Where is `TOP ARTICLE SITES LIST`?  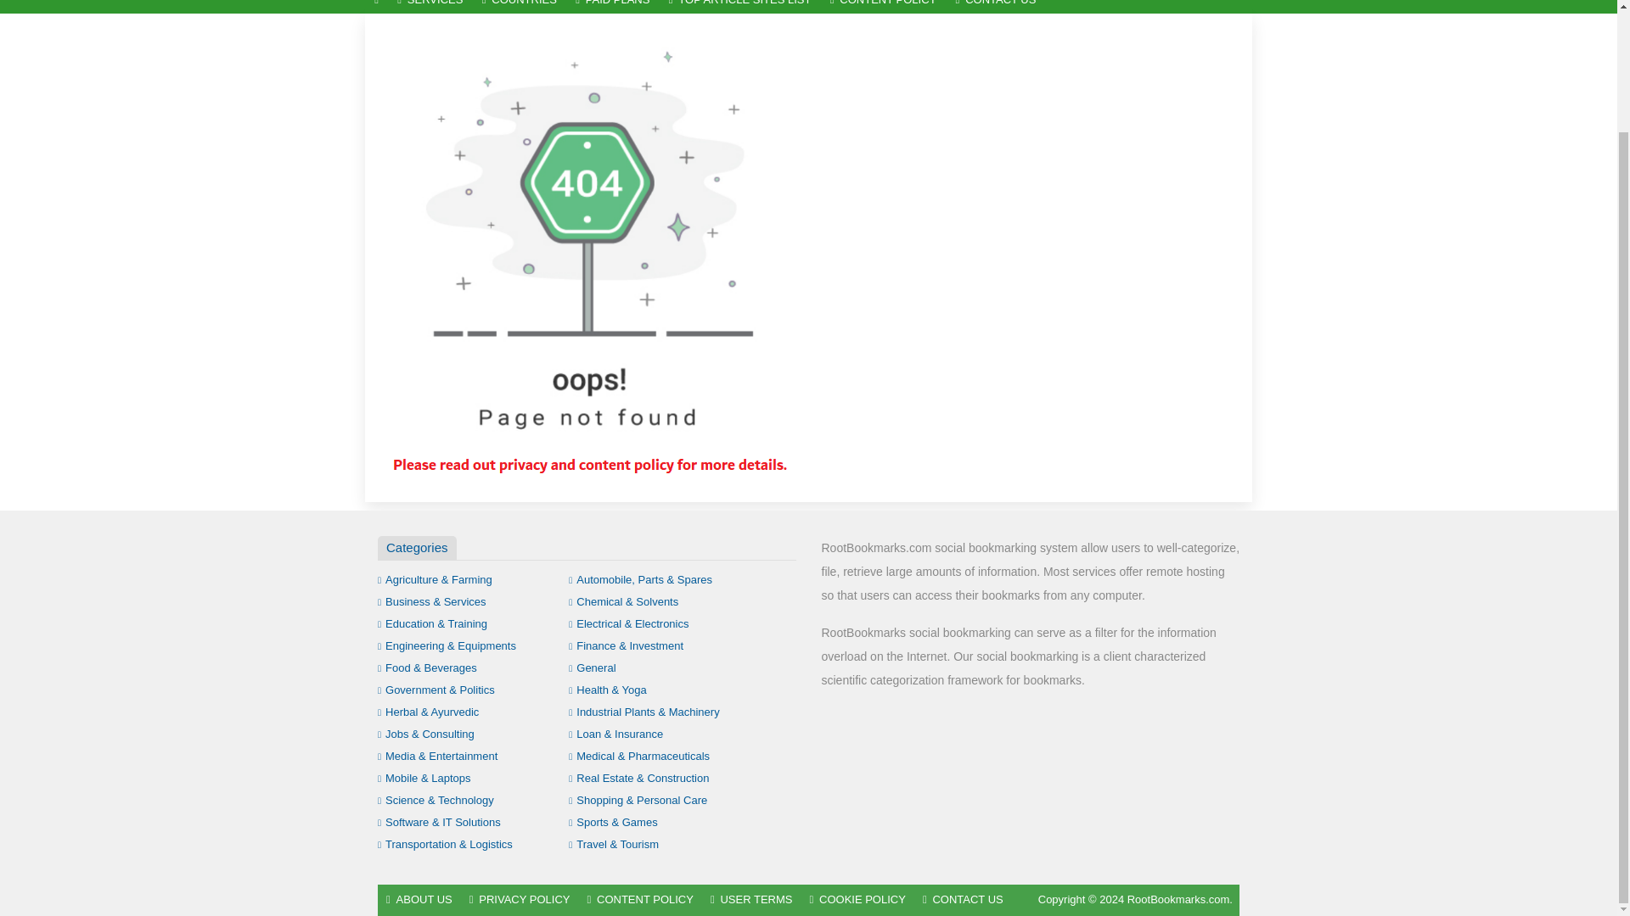 TOP ARTICLE SITES LIST is located at coordinates (740, 7).